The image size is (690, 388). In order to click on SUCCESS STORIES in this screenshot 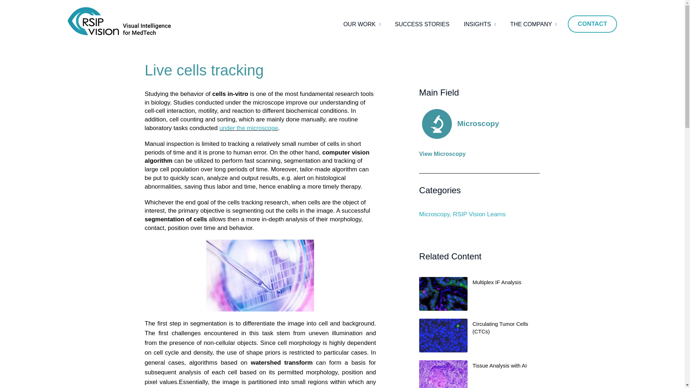, I will do `click(422, 24)`.